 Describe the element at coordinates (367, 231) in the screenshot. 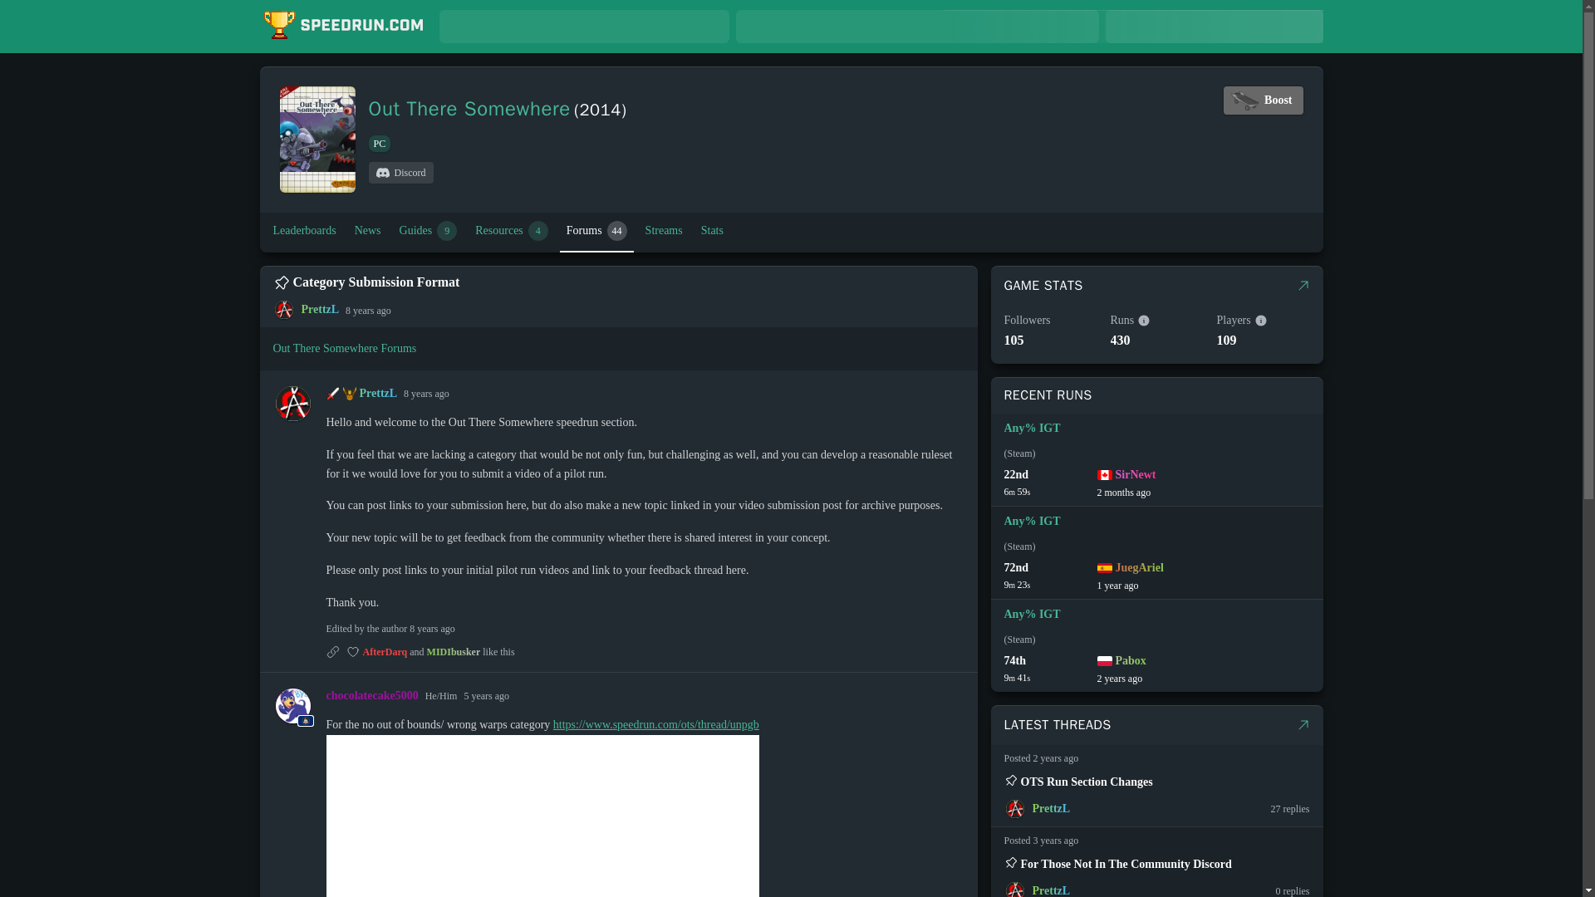

I see `News` at that location.